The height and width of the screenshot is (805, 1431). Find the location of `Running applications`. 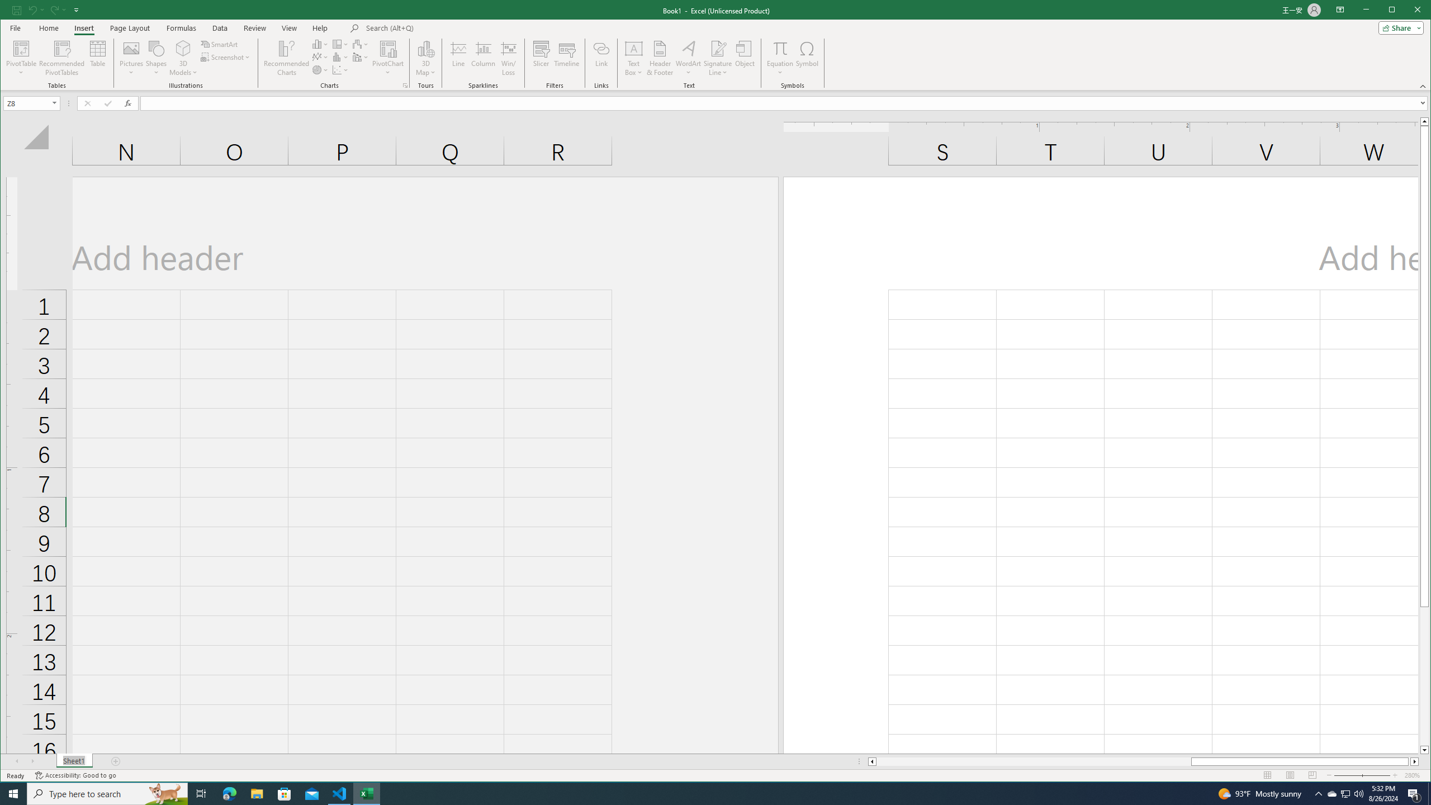

Running applications is located at coordinates (705, 794).